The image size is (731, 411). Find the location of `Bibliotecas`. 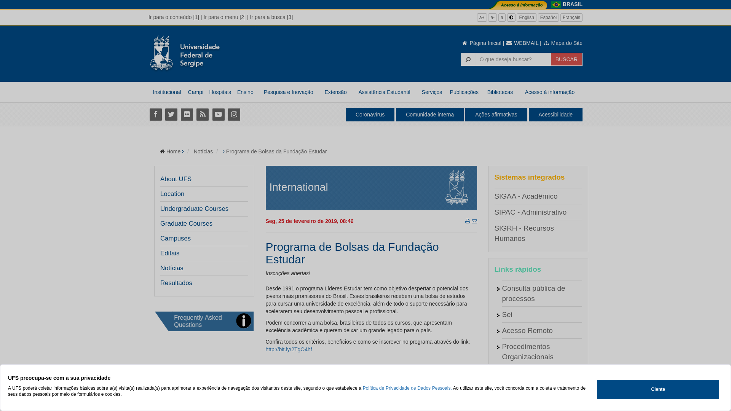

Bibliotecas is located at coordinates (500, 92).